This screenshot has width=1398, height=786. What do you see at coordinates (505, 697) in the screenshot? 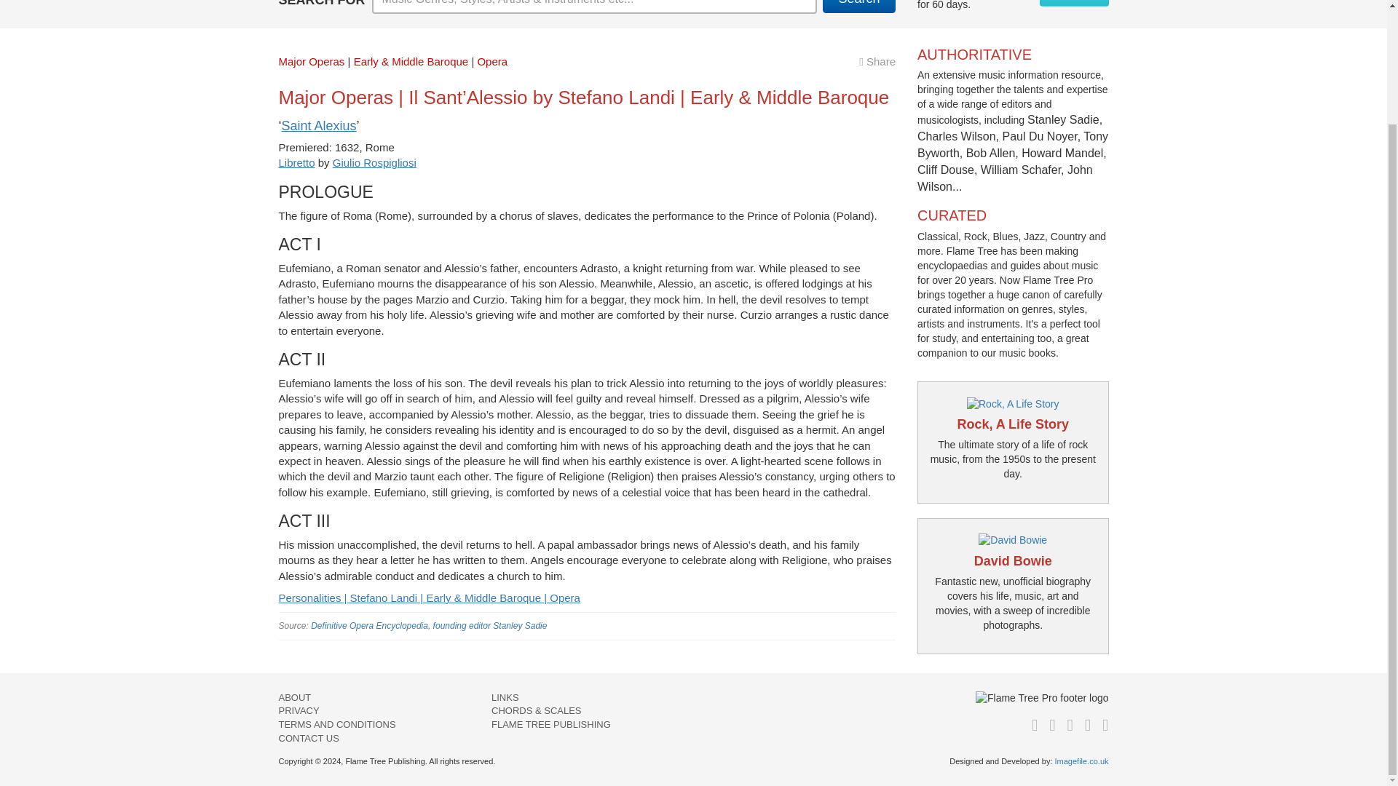
I see `LINKS` at bounding box center [505, 697].